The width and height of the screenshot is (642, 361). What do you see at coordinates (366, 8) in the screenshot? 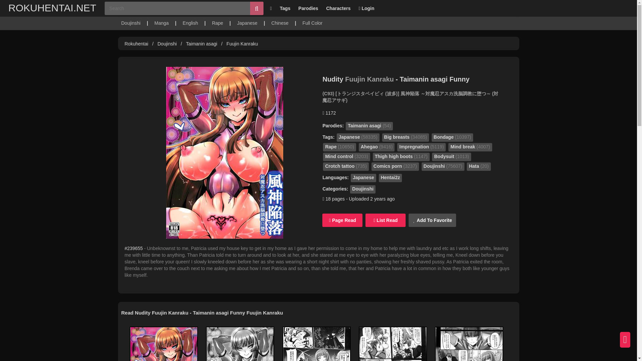
I see `Login` at bounding box center [366, 8].